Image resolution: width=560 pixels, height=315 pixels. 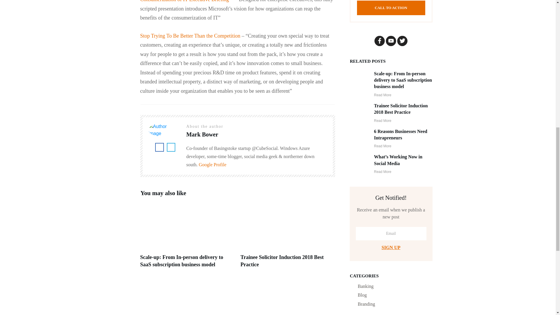 I want to click on Trainee Solicitor Induction 2018 Best Practice, so click(x=282, y=261).